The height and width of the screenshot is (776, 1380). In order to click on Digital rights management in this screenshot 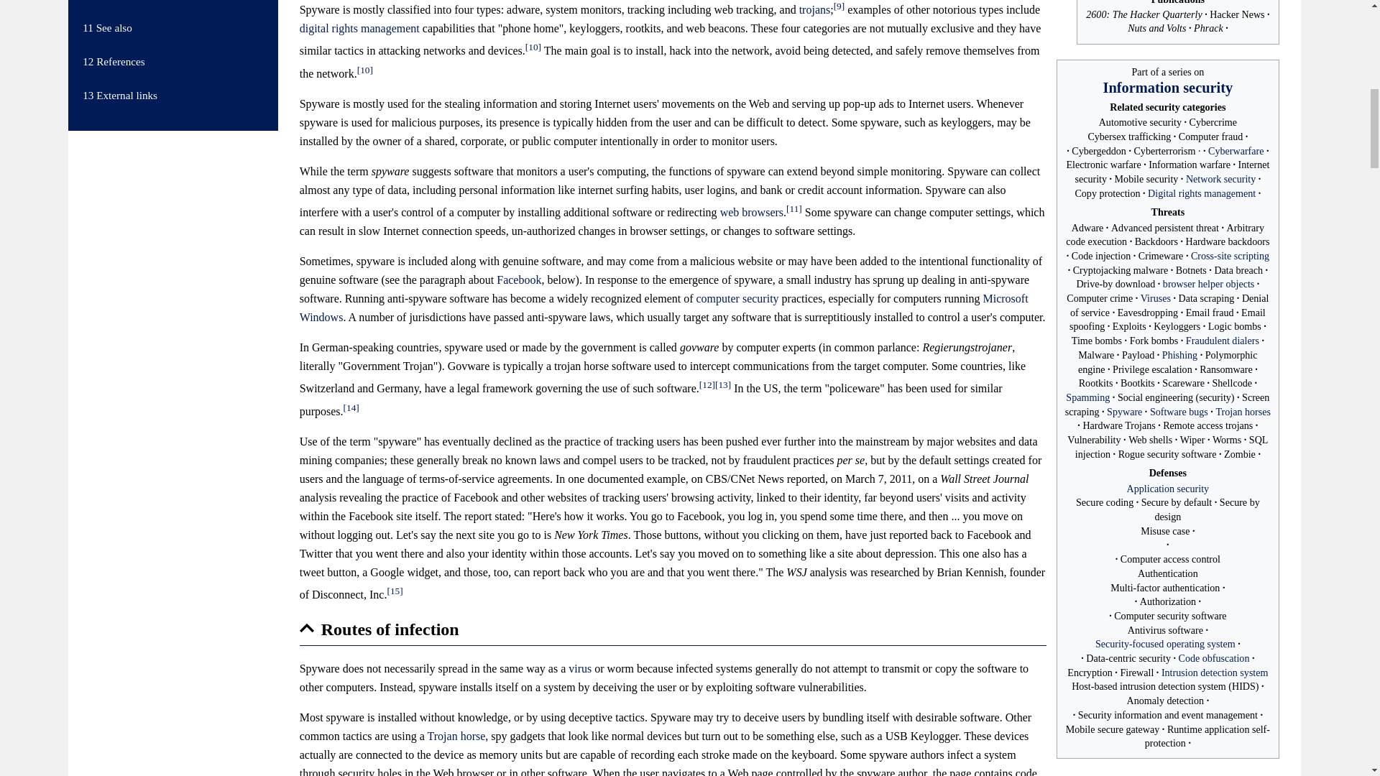, I will do `click(1202, 193)`.